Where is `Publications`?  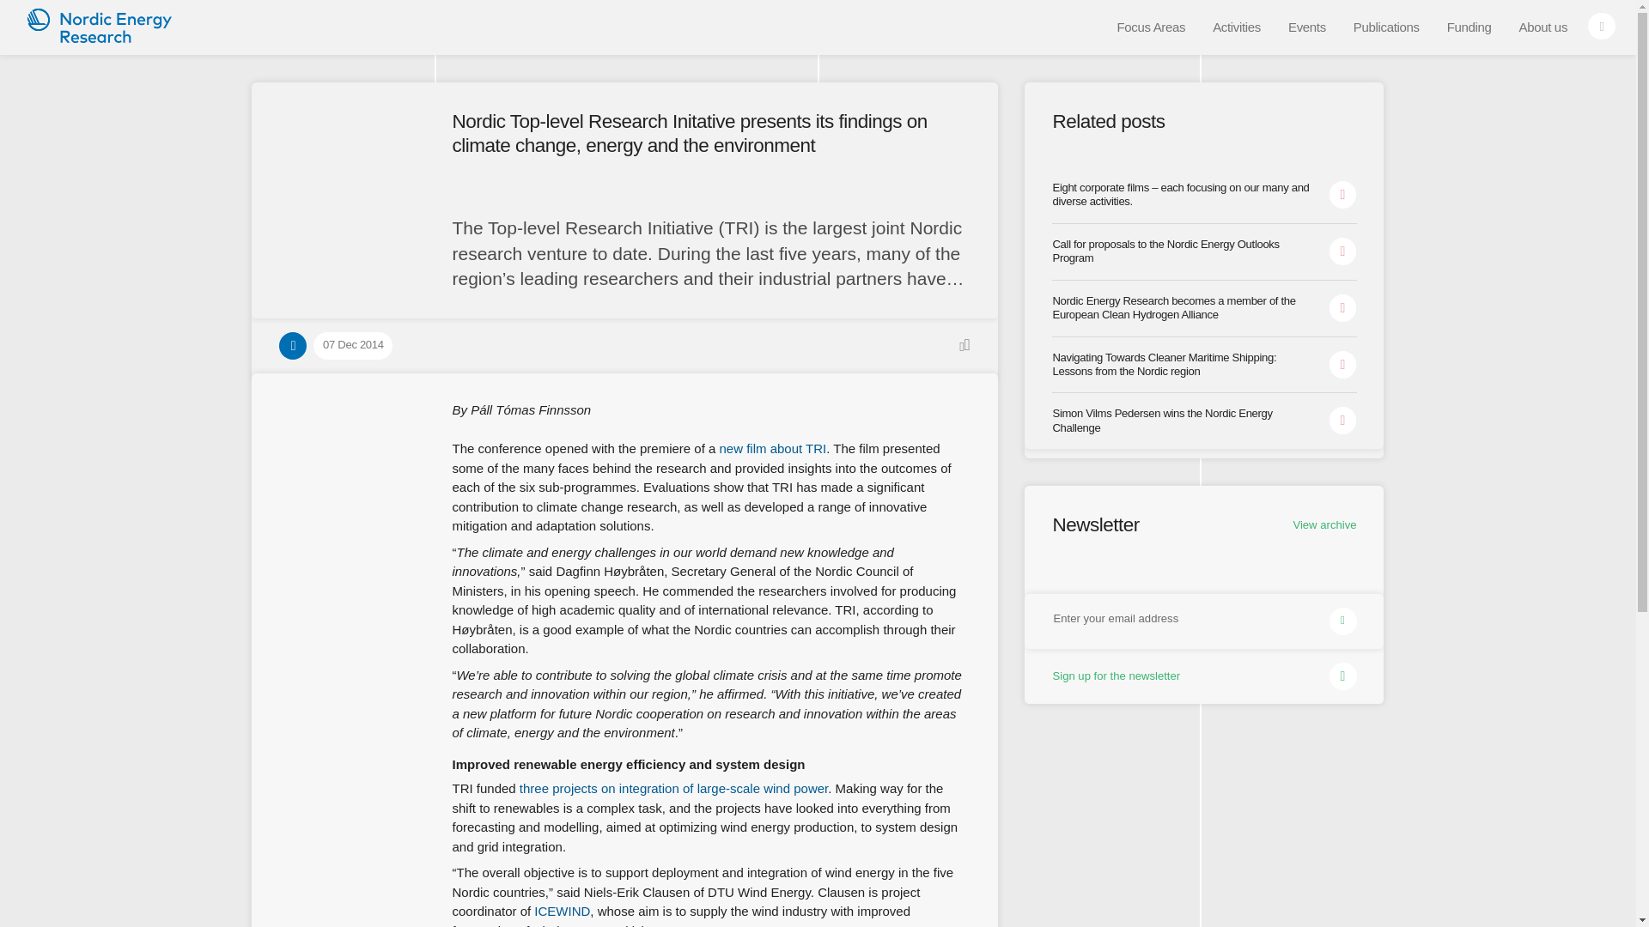 Publications is located at coordinates (1386, 27).